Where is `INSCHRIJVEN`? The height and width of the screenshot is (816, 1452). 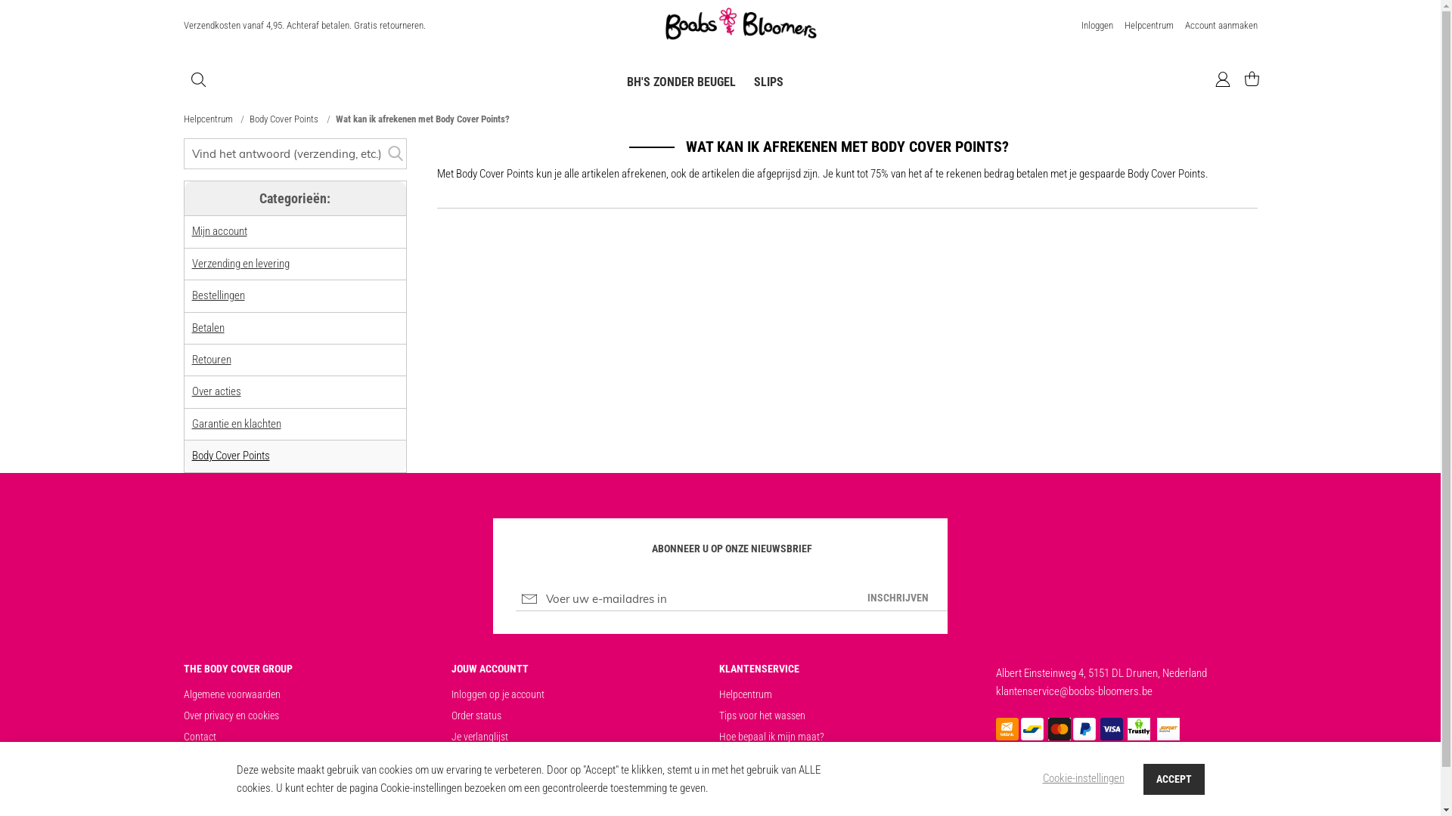 INSCHRIJVEN is located at coordinates (898, 598).